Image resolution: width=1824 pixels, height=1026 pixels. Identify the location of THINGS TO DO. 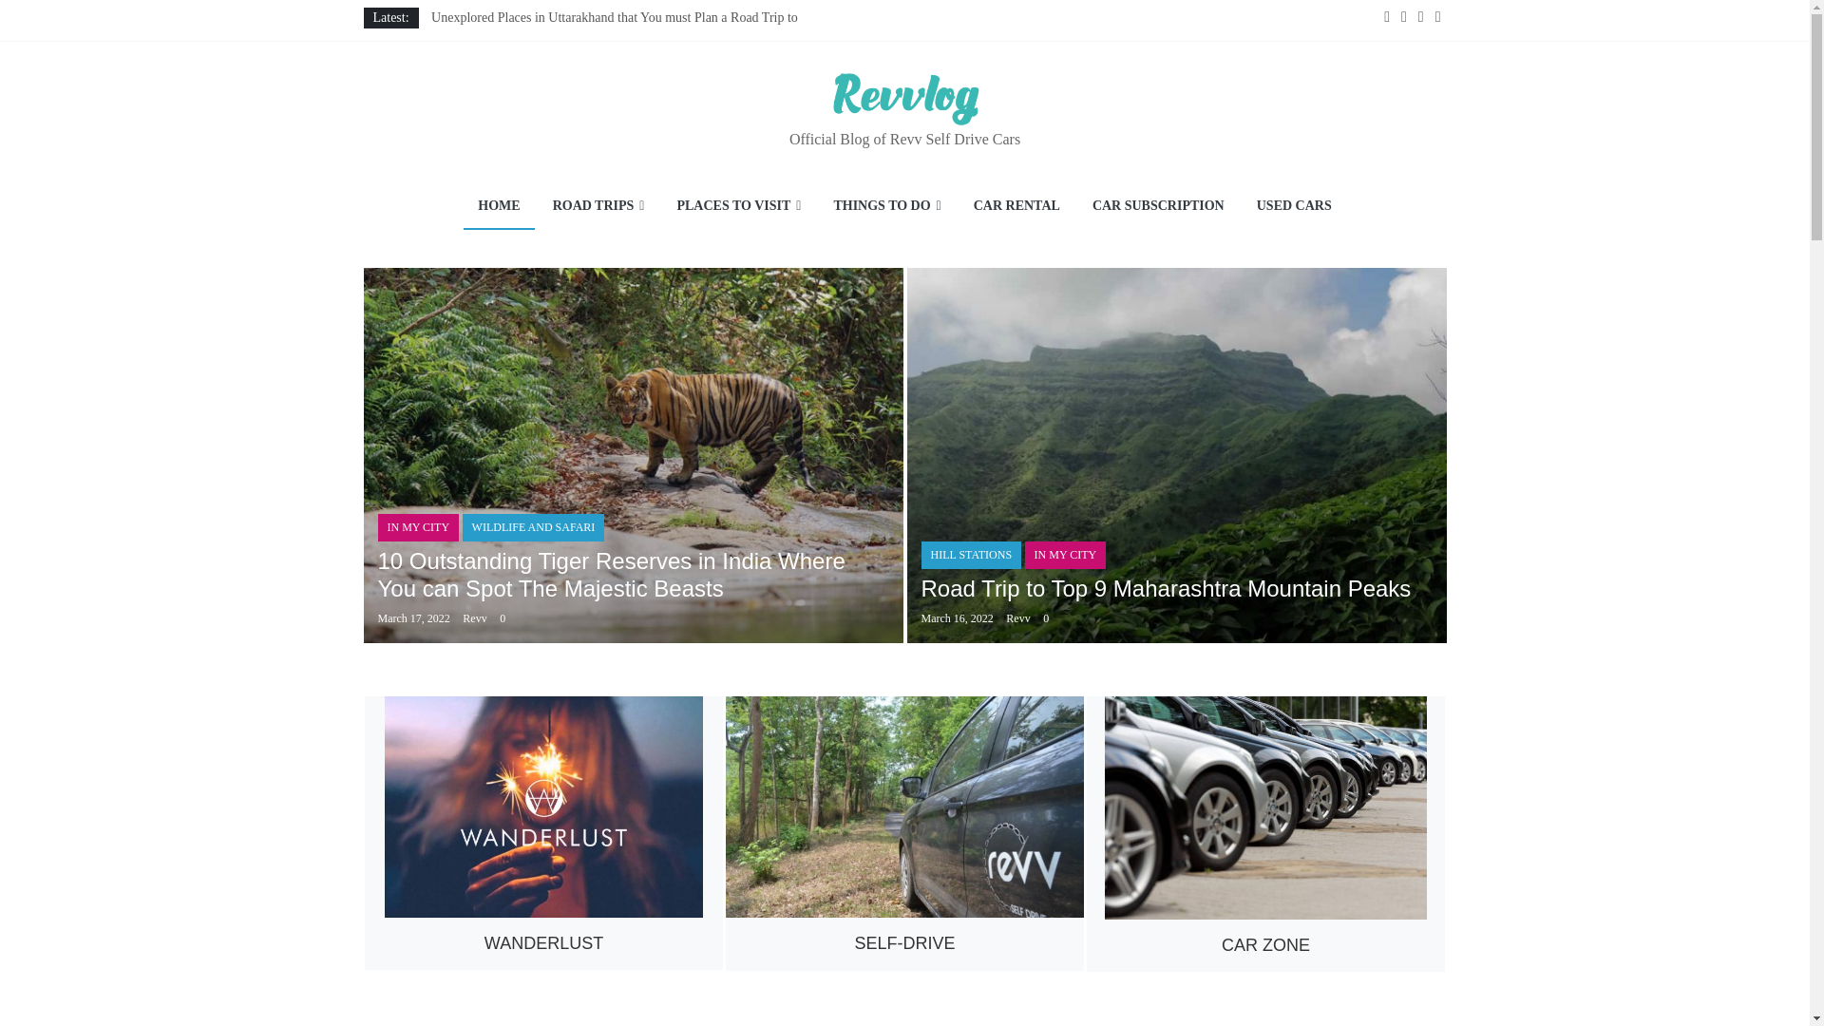
(886, 207).